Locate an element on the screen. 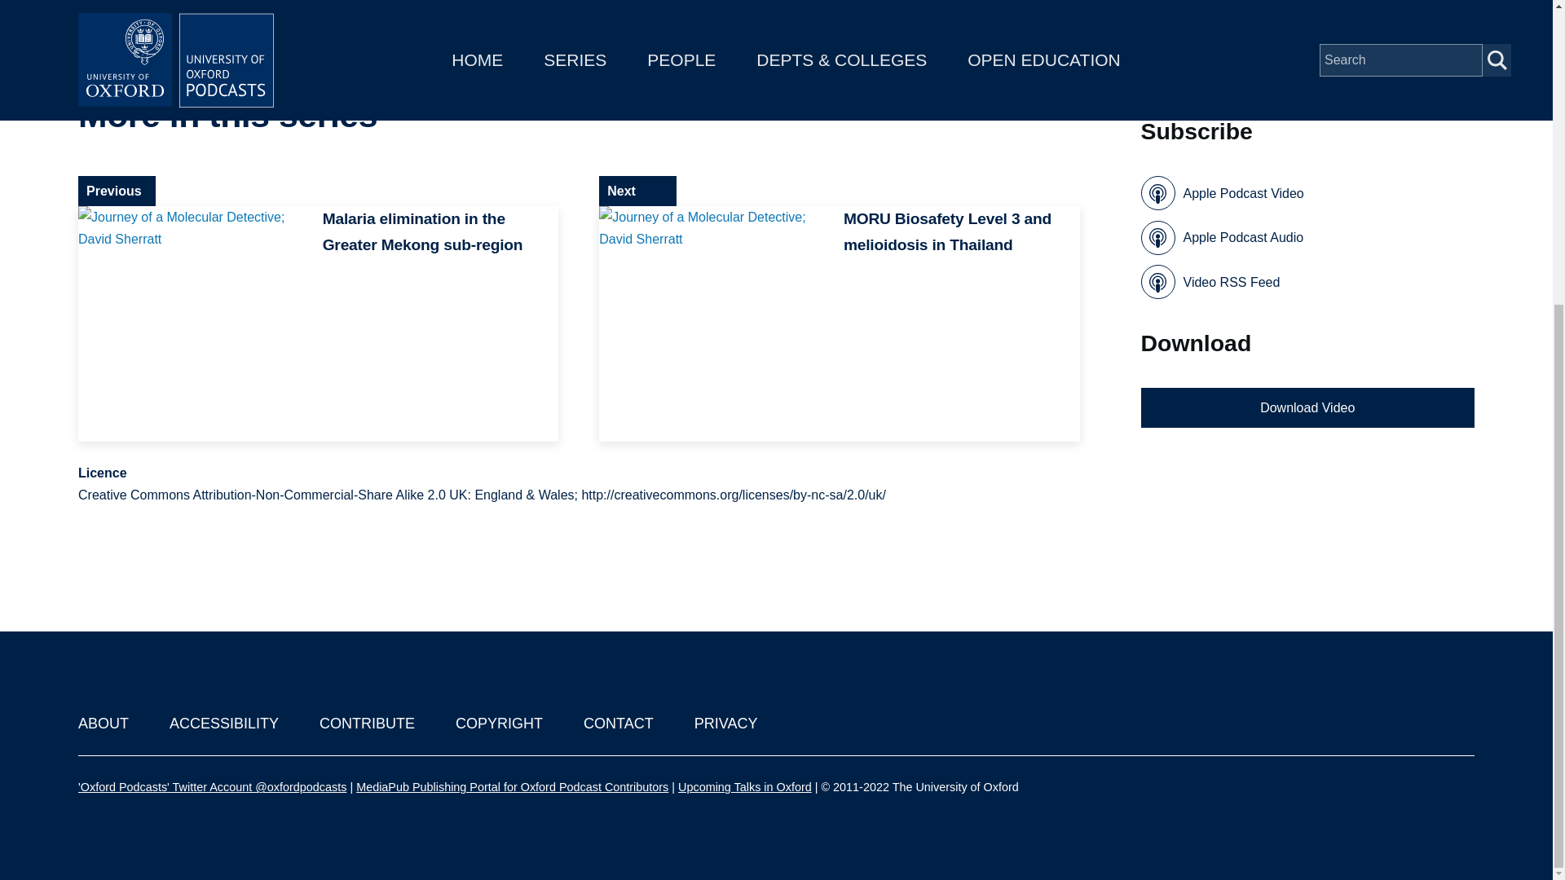 This screenshot has height=880, width=1565. PRIVACY is located at coordinates (725, 724).